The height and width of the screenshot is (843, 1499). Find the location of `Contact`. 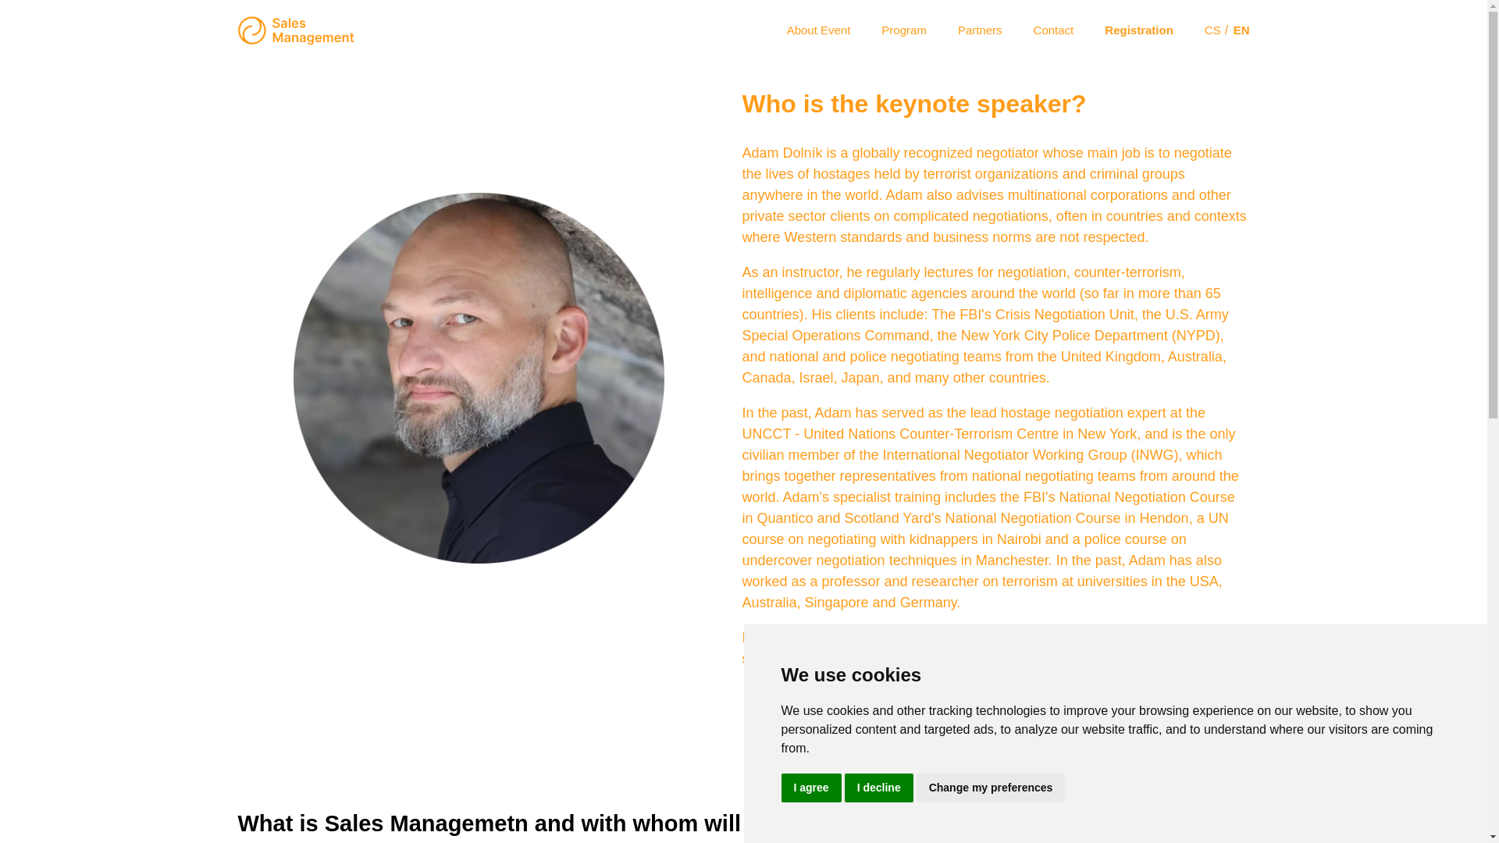

Contact is located at coordinates (1054, 30).